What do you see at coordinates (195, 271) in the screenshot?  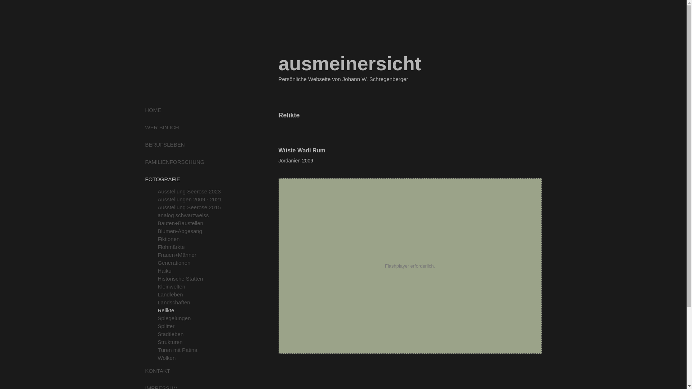 I see `Haiku` at bounding box center [195, 271].